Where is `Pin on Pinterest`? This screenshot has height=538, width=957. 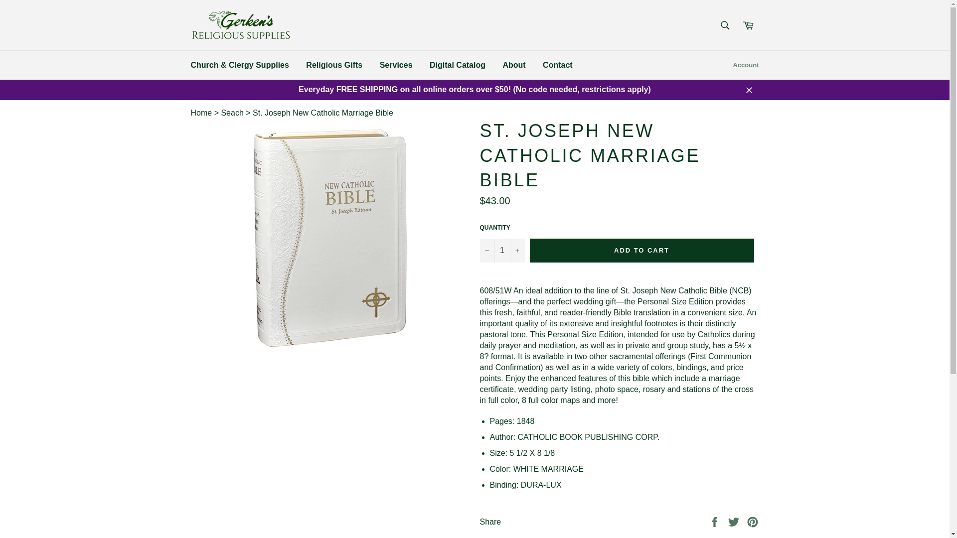
Pin on Pinterest is located at coordinates (753, 521).